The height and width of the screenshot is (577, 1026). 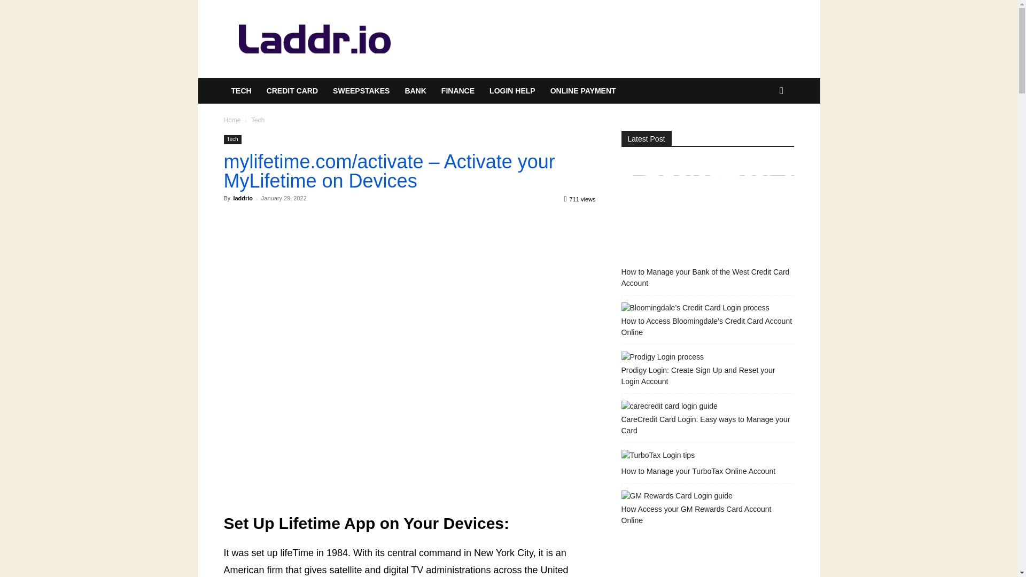 I want to click on CREDIT CARD, so click(x=292, y=91).